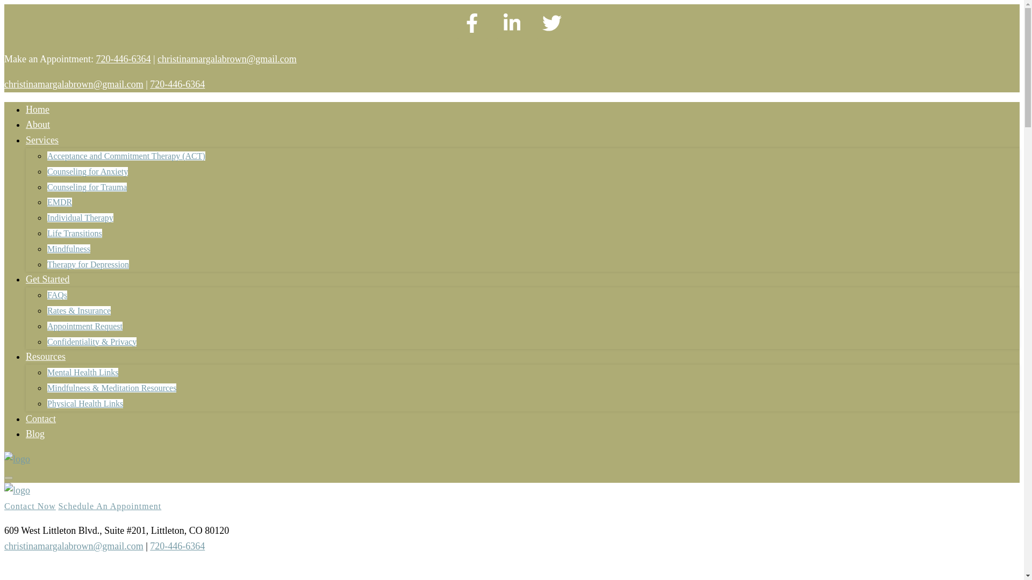  What do you see at coordinates (38, 110) in the screenshot?
I see `Home` at bounding box center [38, 110].